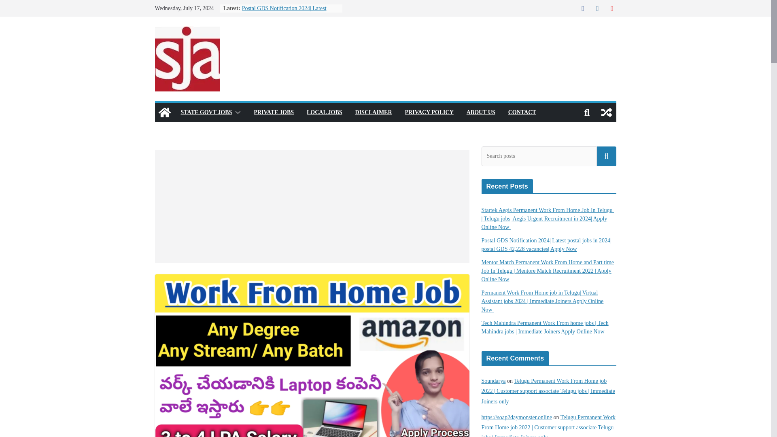  Describe the element at coordinates (606, 112) in the screenshot. I see `View a random post` at that location.